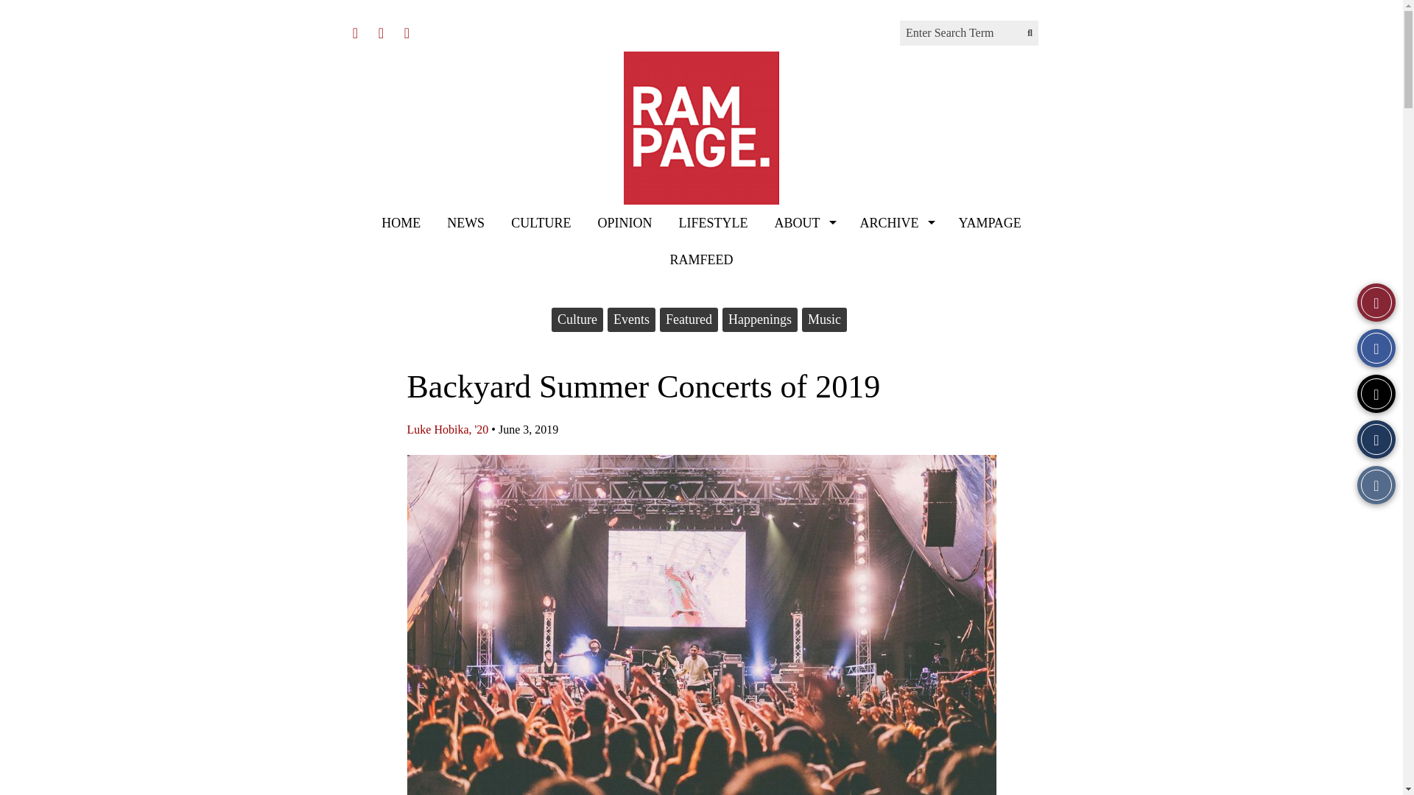 This screenshot has height=795, width=1414. What do you see at coordinates (541, 222) in the screenshot?
I see `CULTURE` at bounding box center [541, 222].